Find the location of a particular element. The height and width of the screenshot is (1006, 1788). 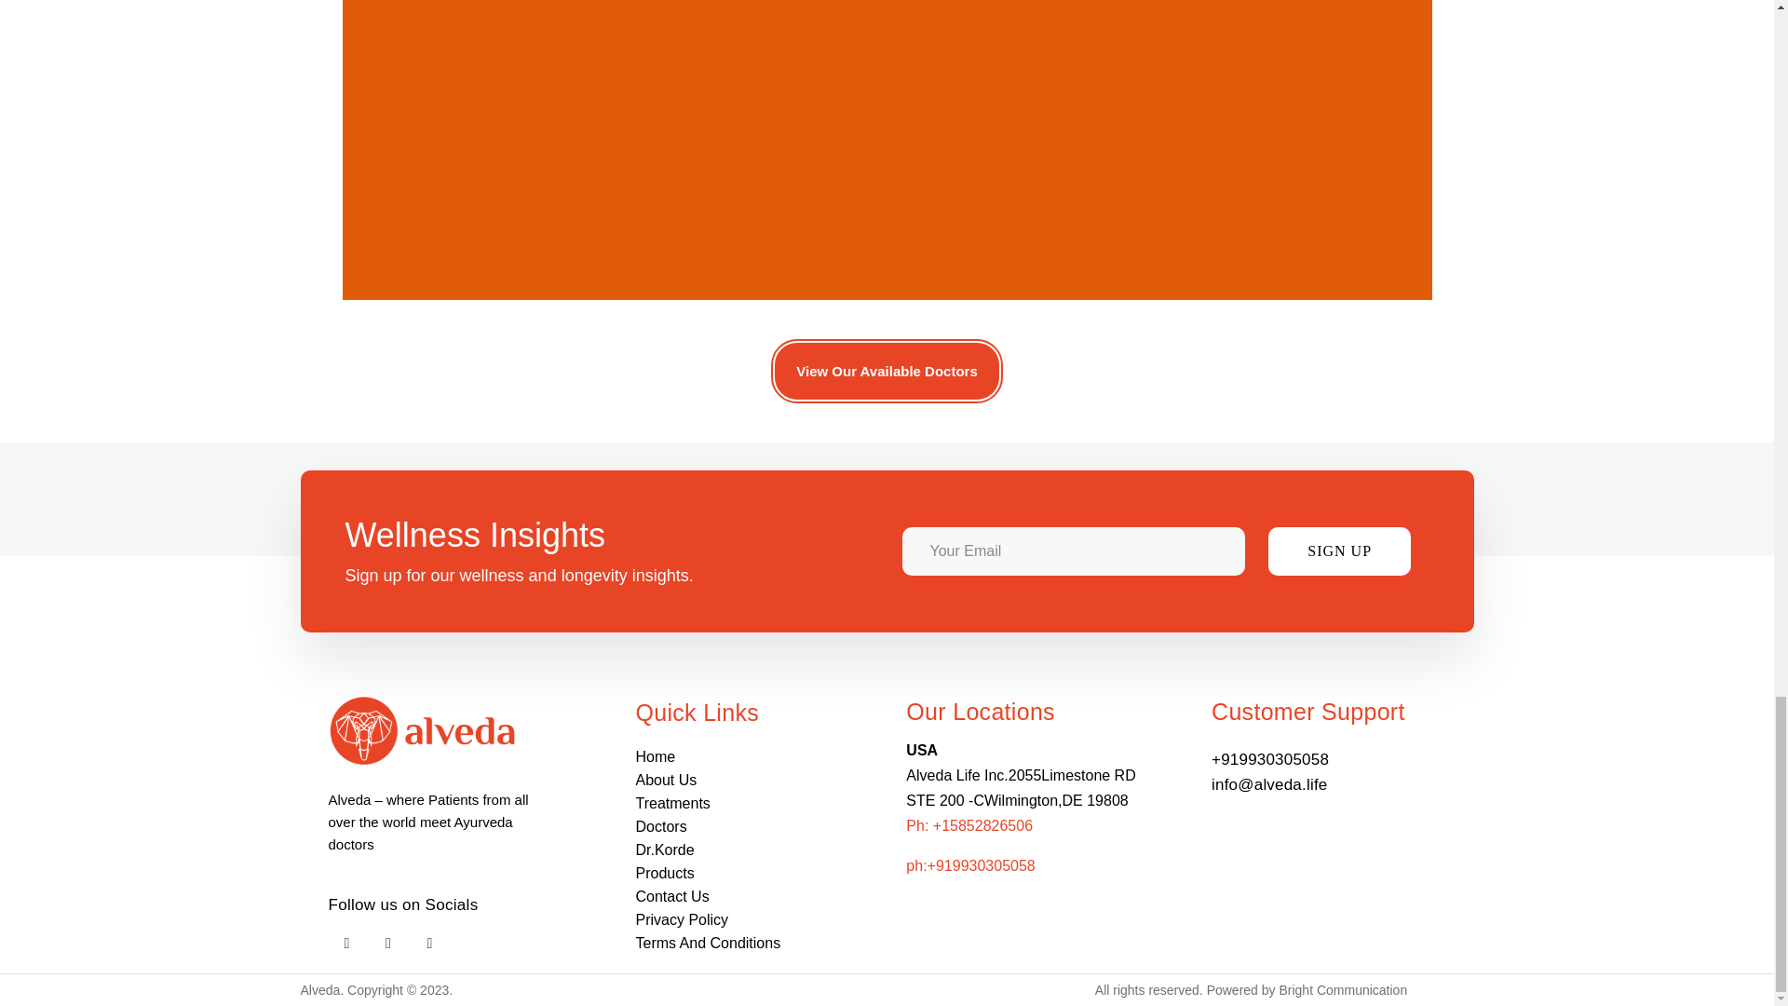

SIGN UP is located at coordinates (1339, 551).